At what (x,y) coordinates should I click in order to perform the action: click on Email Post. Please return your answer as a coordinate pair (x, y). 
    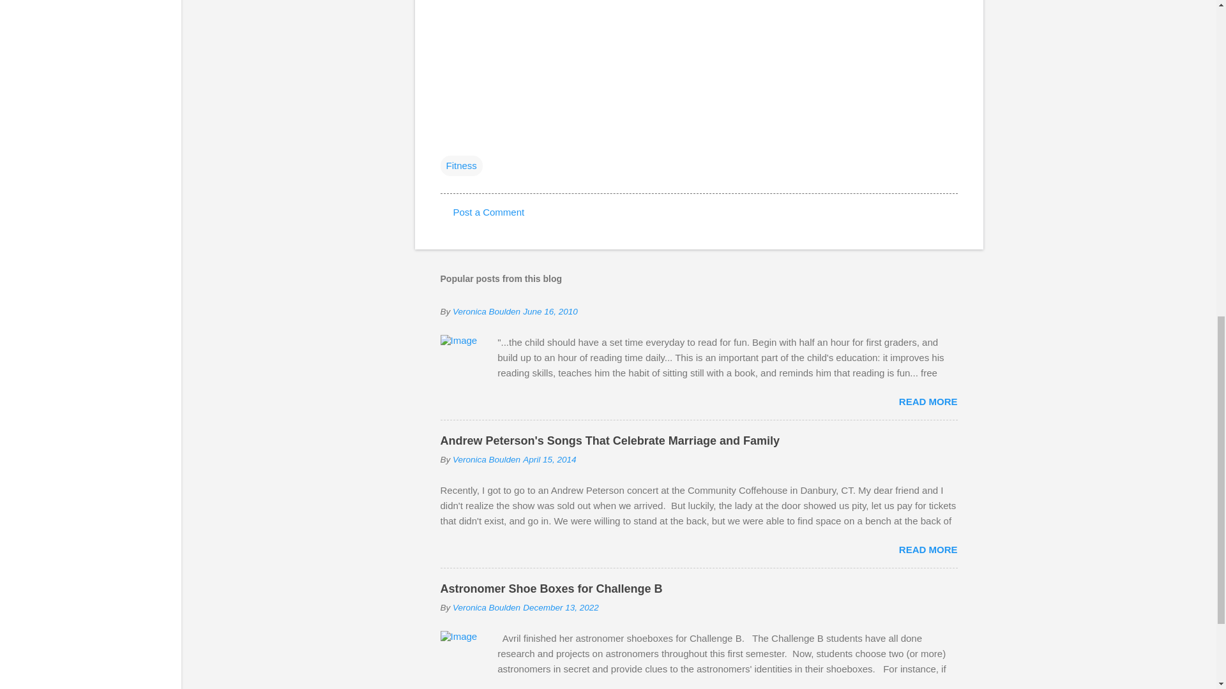
    Looking at the image, I should click on (448, 139).